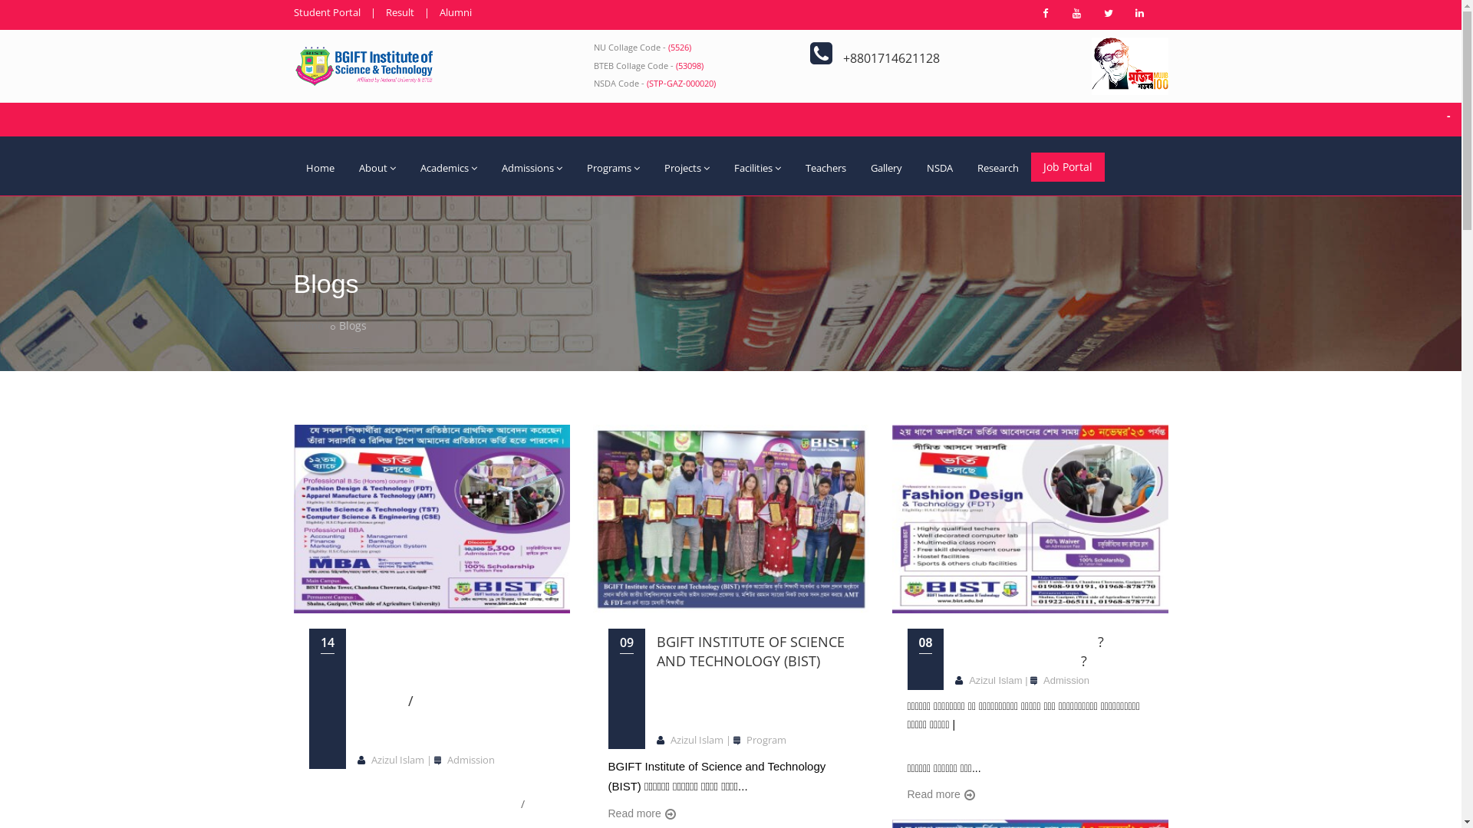 This screenshot has height=828, width=1473. Describe the element at coordinates (327, 12) in the screenshot. I see `Student Portal` at that location.